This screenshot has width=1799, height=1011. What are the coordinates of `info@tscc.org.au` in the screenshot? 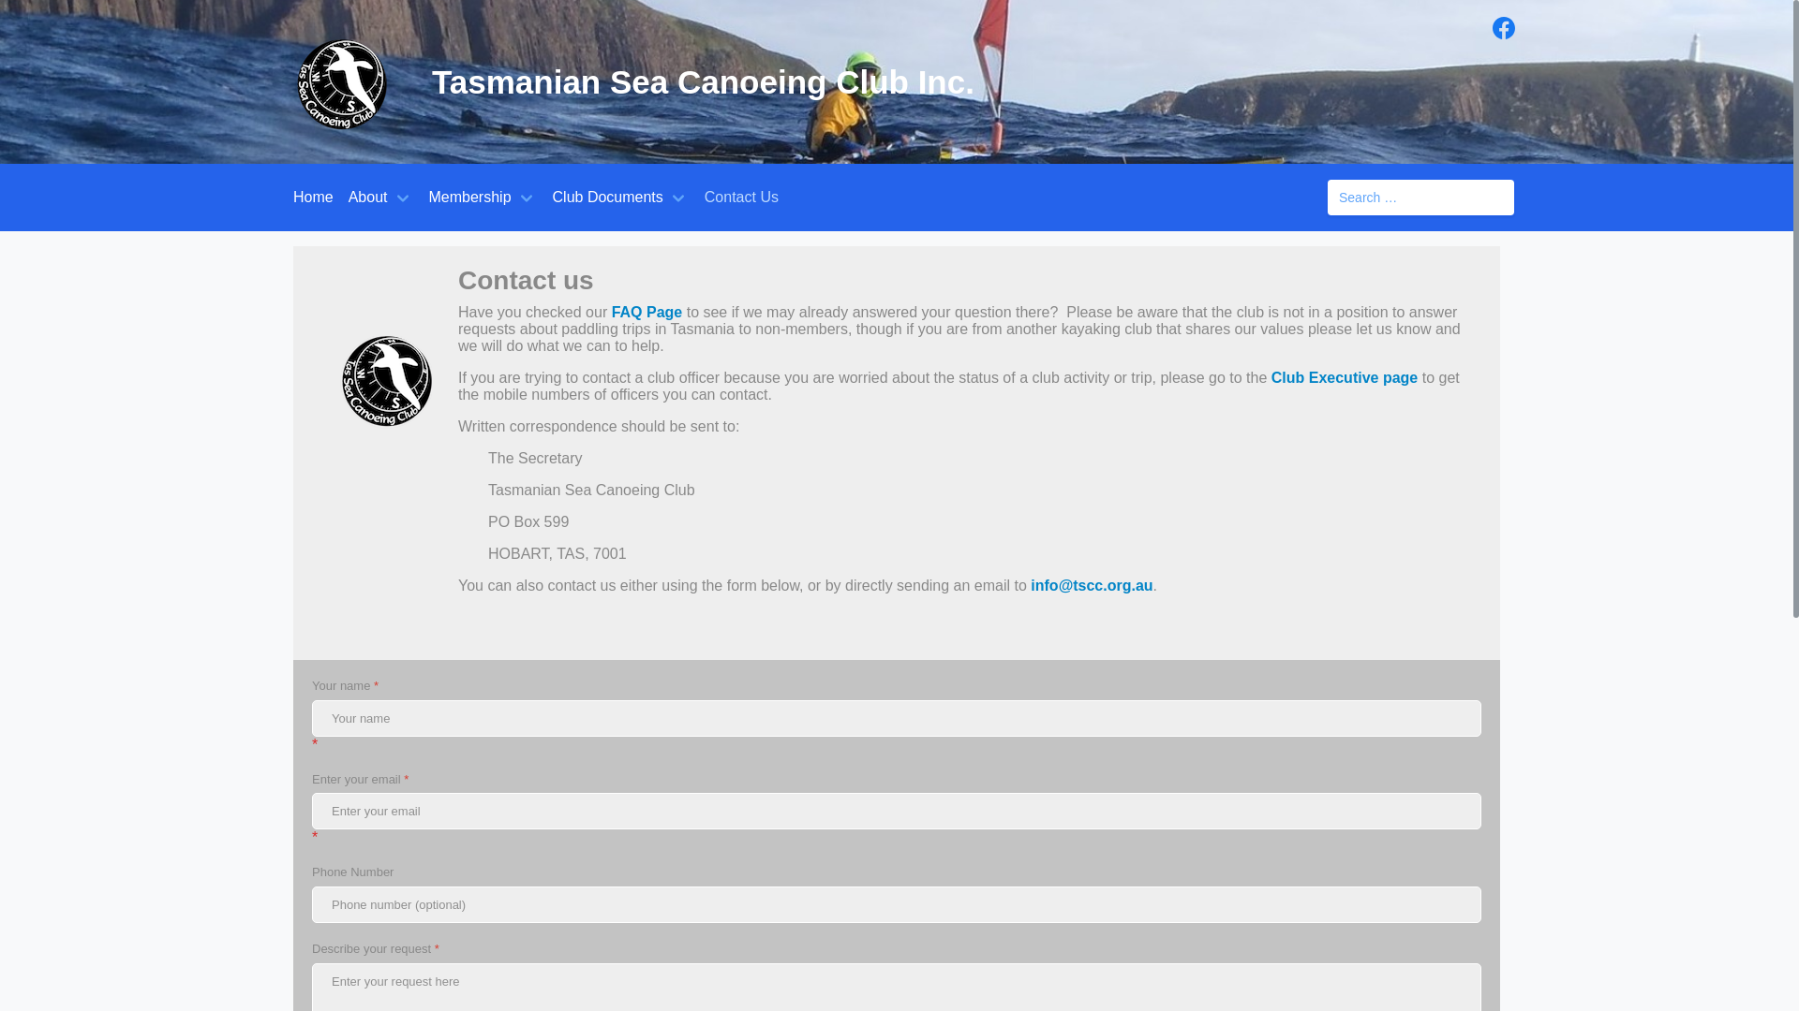 It's located at (1092, 586).